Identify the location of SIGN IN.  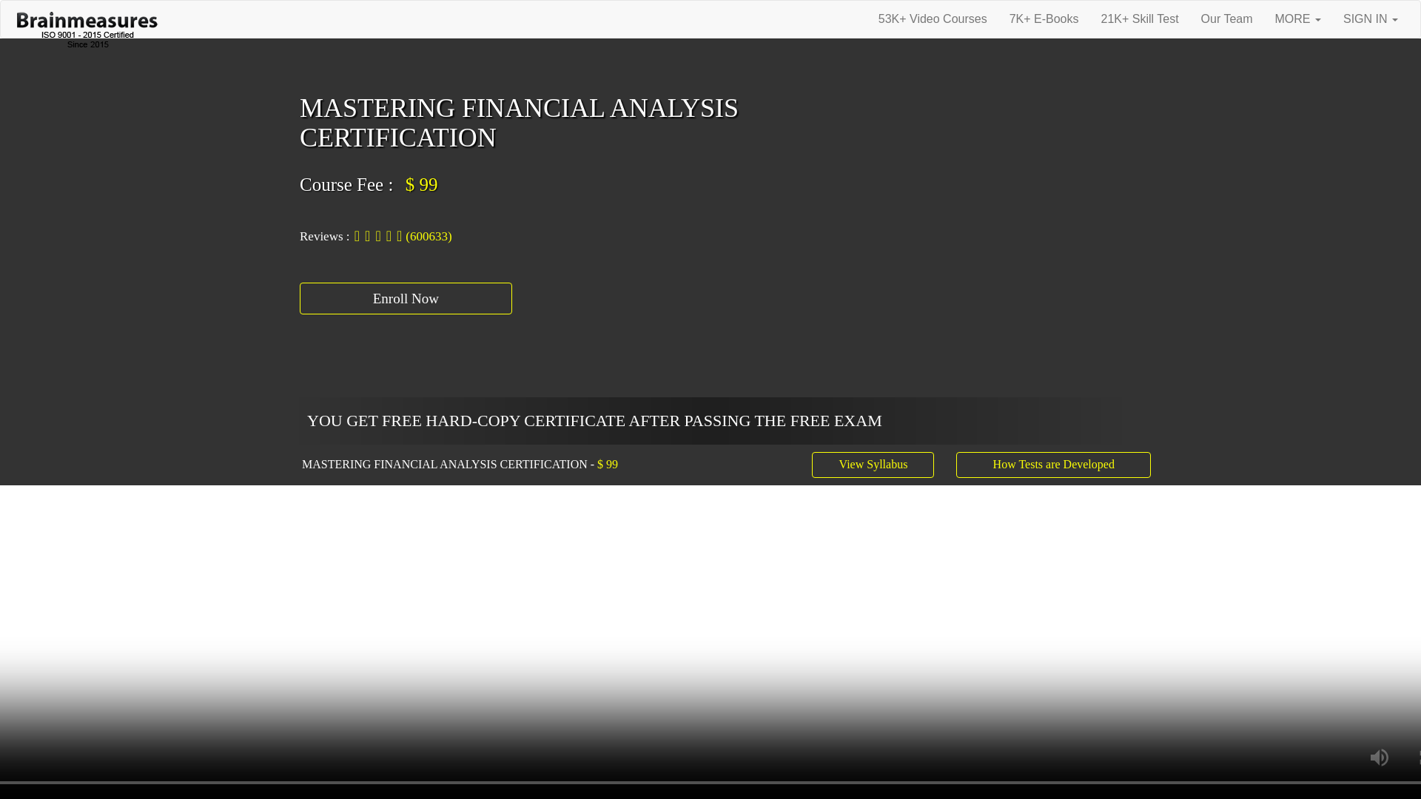
(1371, 19).